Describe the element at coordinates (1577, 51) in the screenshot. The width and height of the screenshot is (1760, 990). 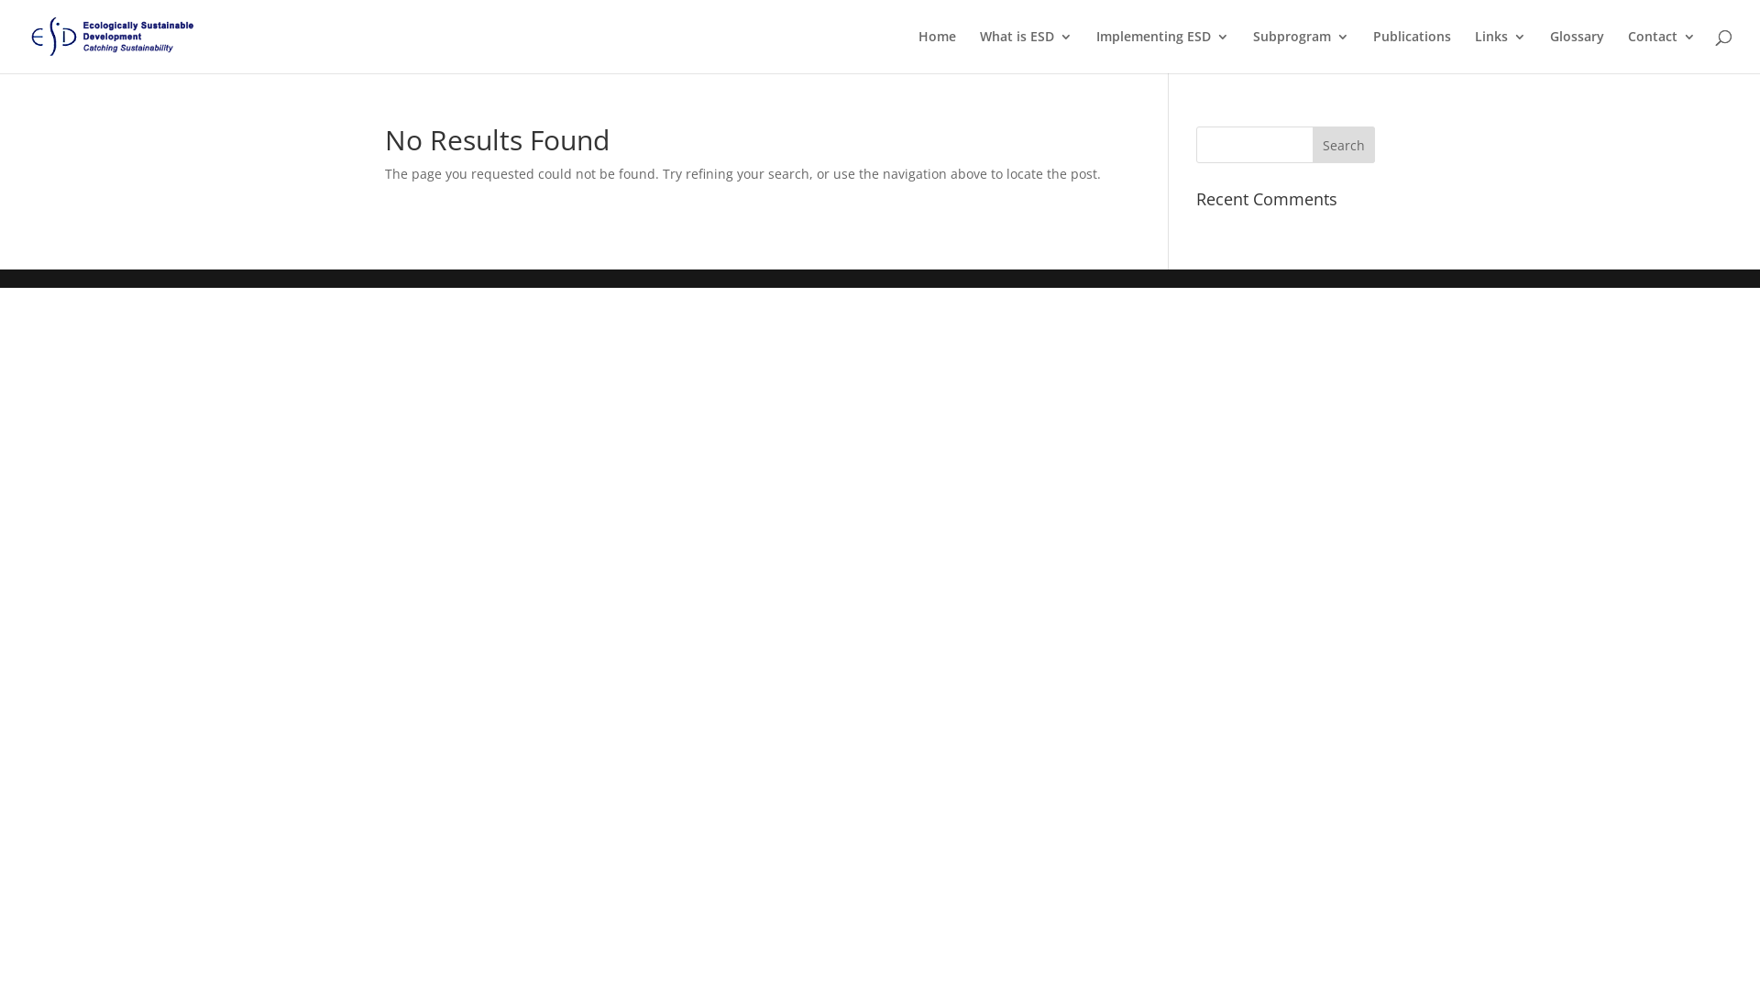
I see `Glossary` at that location.